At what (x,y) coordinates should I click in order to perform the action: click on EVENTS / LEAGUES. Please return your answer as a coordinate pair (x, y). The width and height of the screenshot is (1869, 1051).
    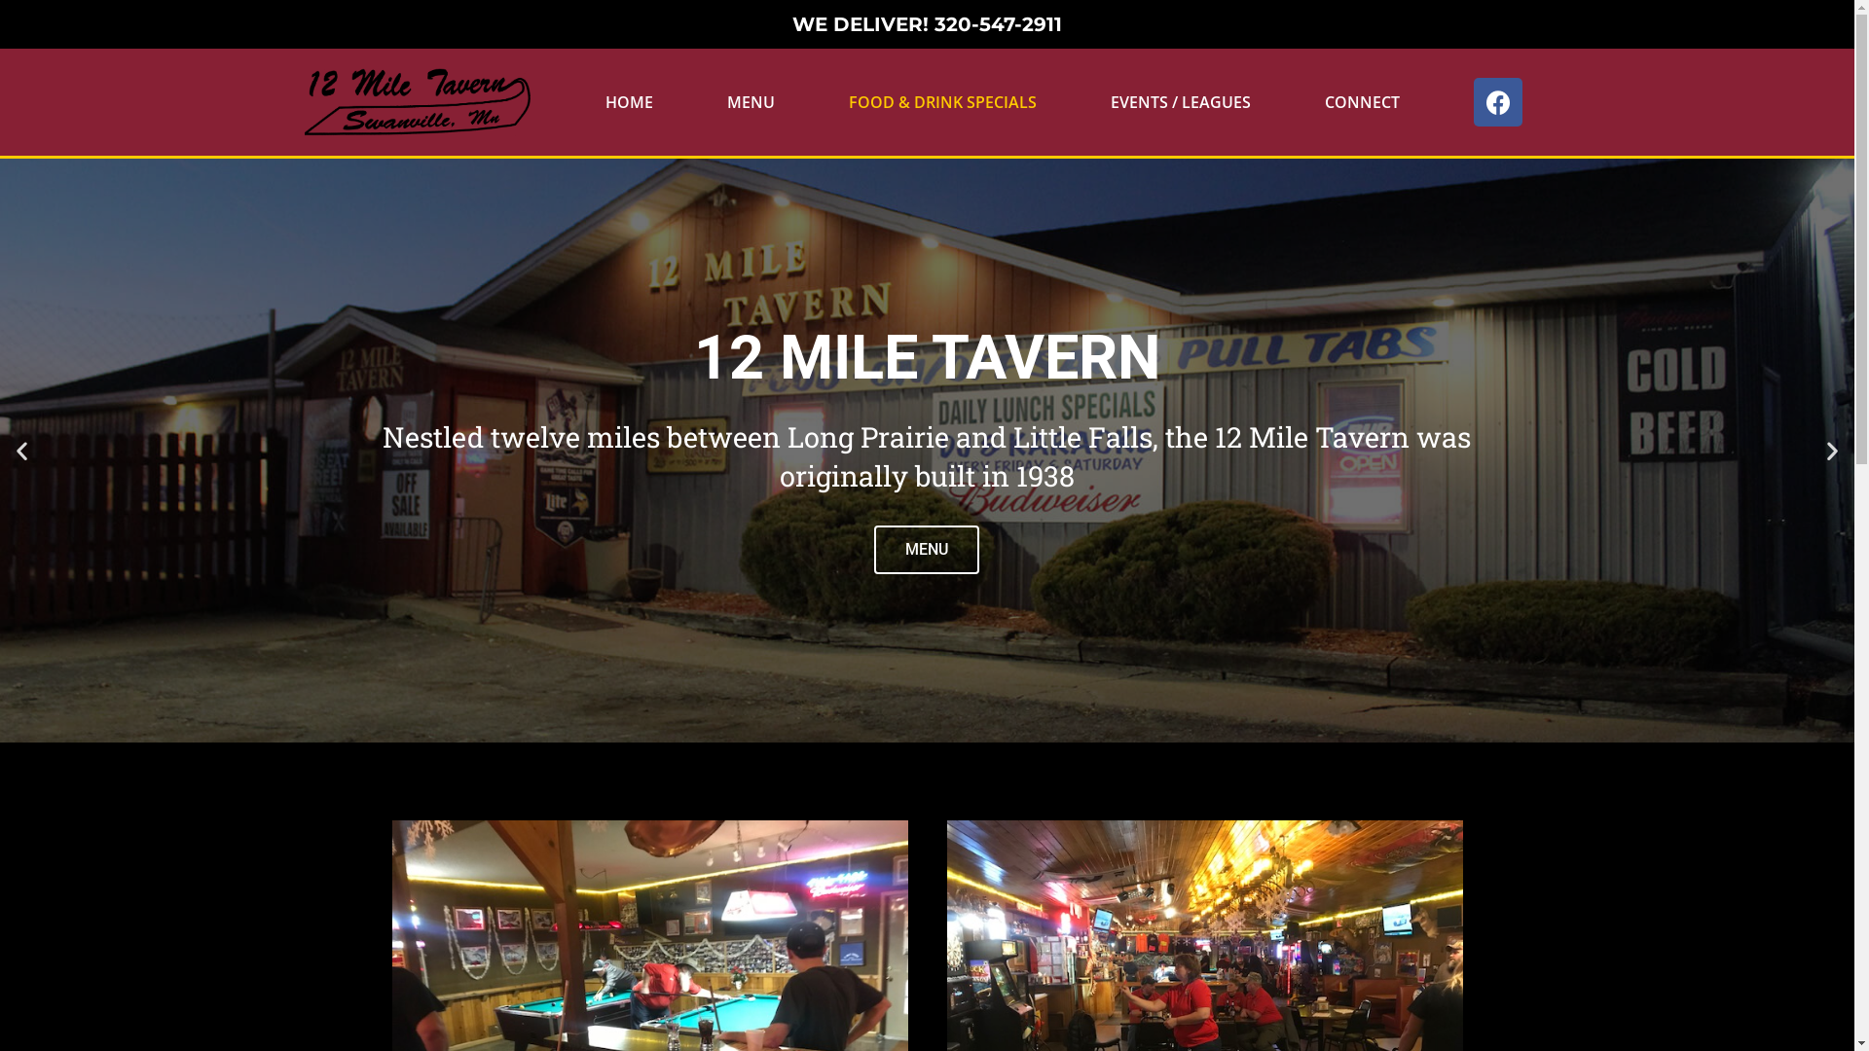
    Looking at the image, I should click on (1181, 102).